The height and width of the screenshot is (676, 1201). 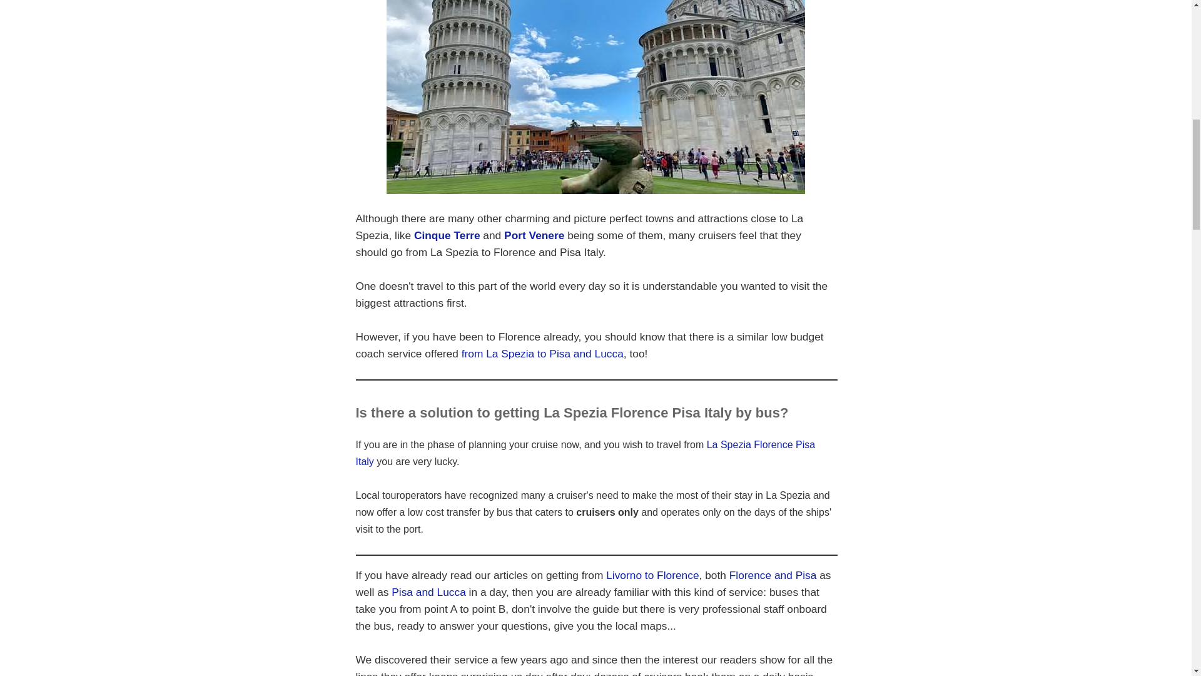 What do you see at coordinates (773, 575) in the screenshot?
I see `Florence and Pisa` at bounding box center [773, 575].